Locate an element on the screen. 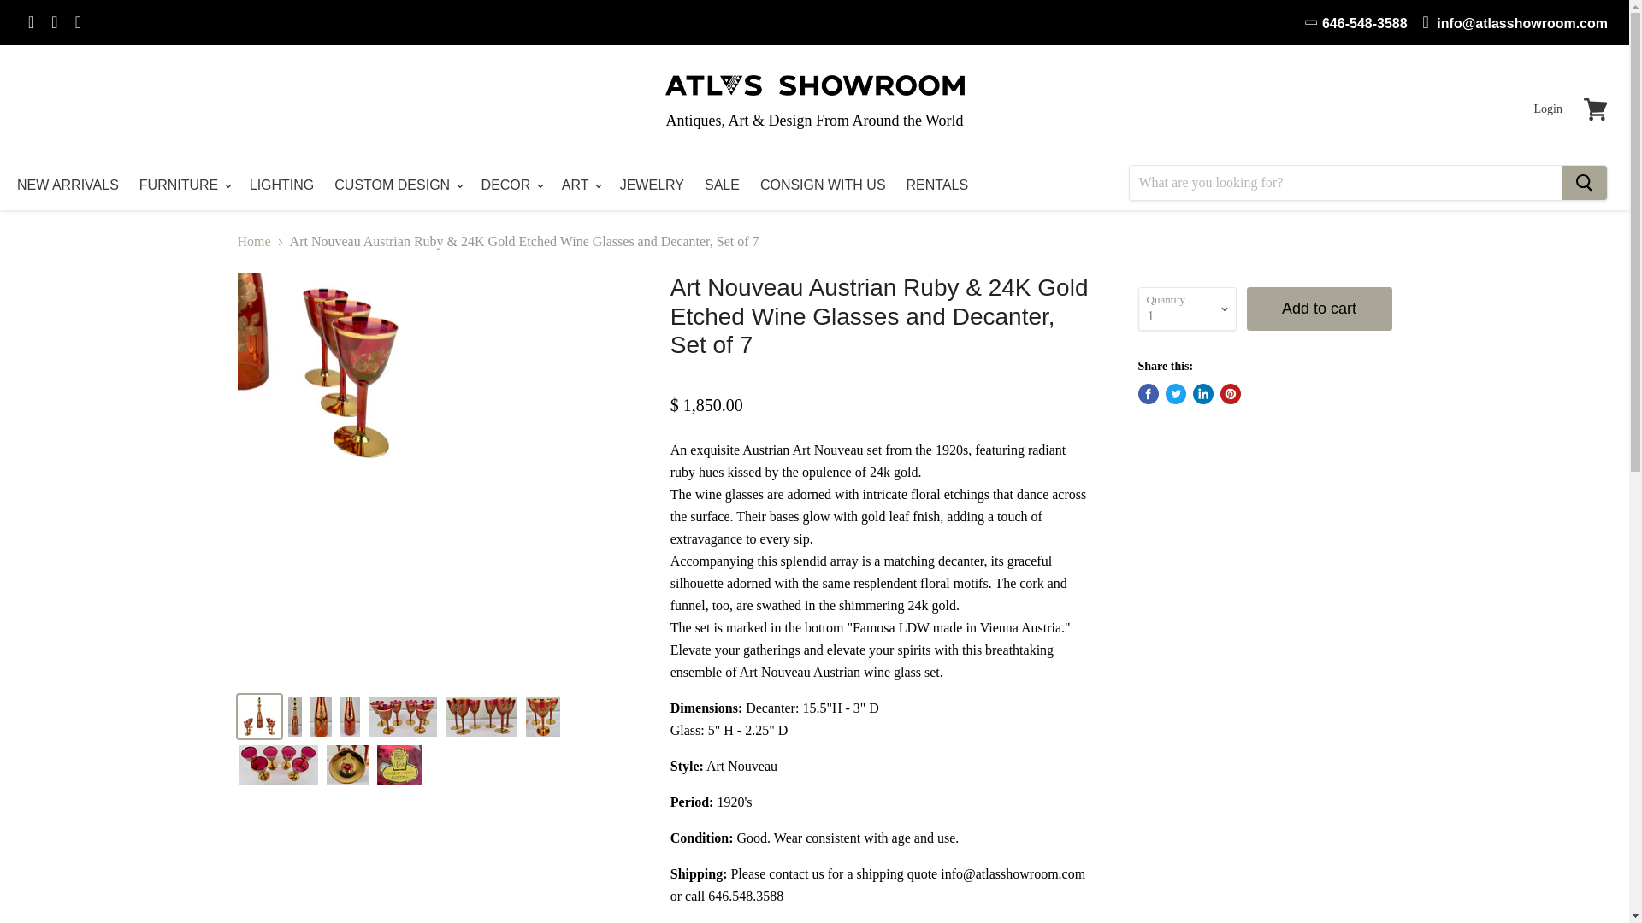 The width and height of the screenshot is (1642, 923). 646-548-3588 is located at coordinates (1356, 22).